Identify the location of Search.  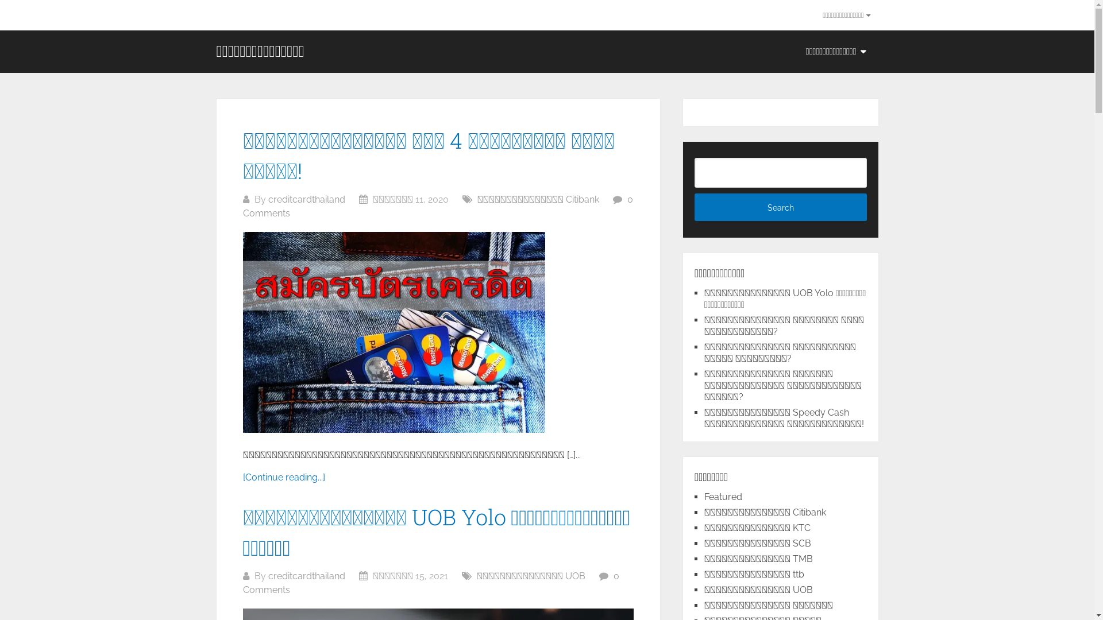
(781, 207).